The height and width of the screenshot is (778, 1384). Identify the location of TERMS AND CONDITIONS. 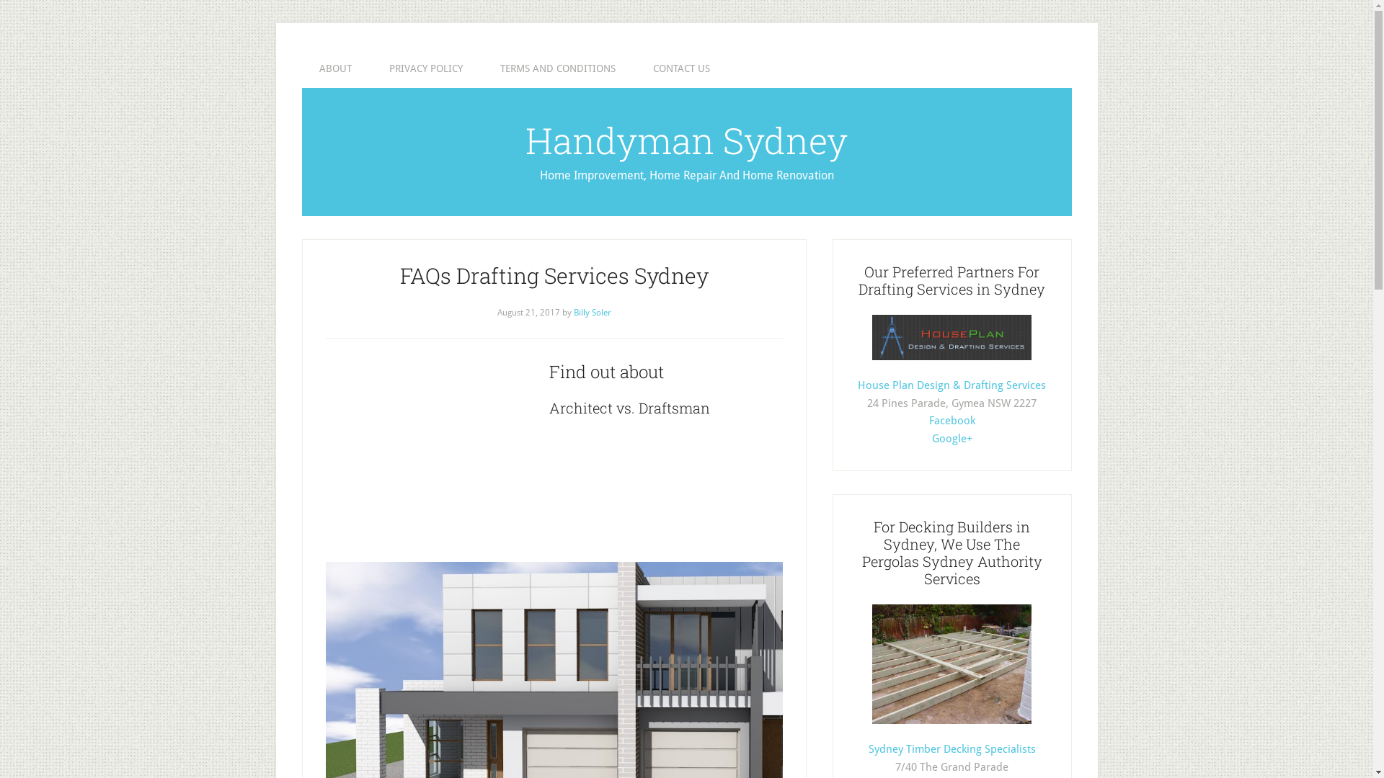
(558, 68).